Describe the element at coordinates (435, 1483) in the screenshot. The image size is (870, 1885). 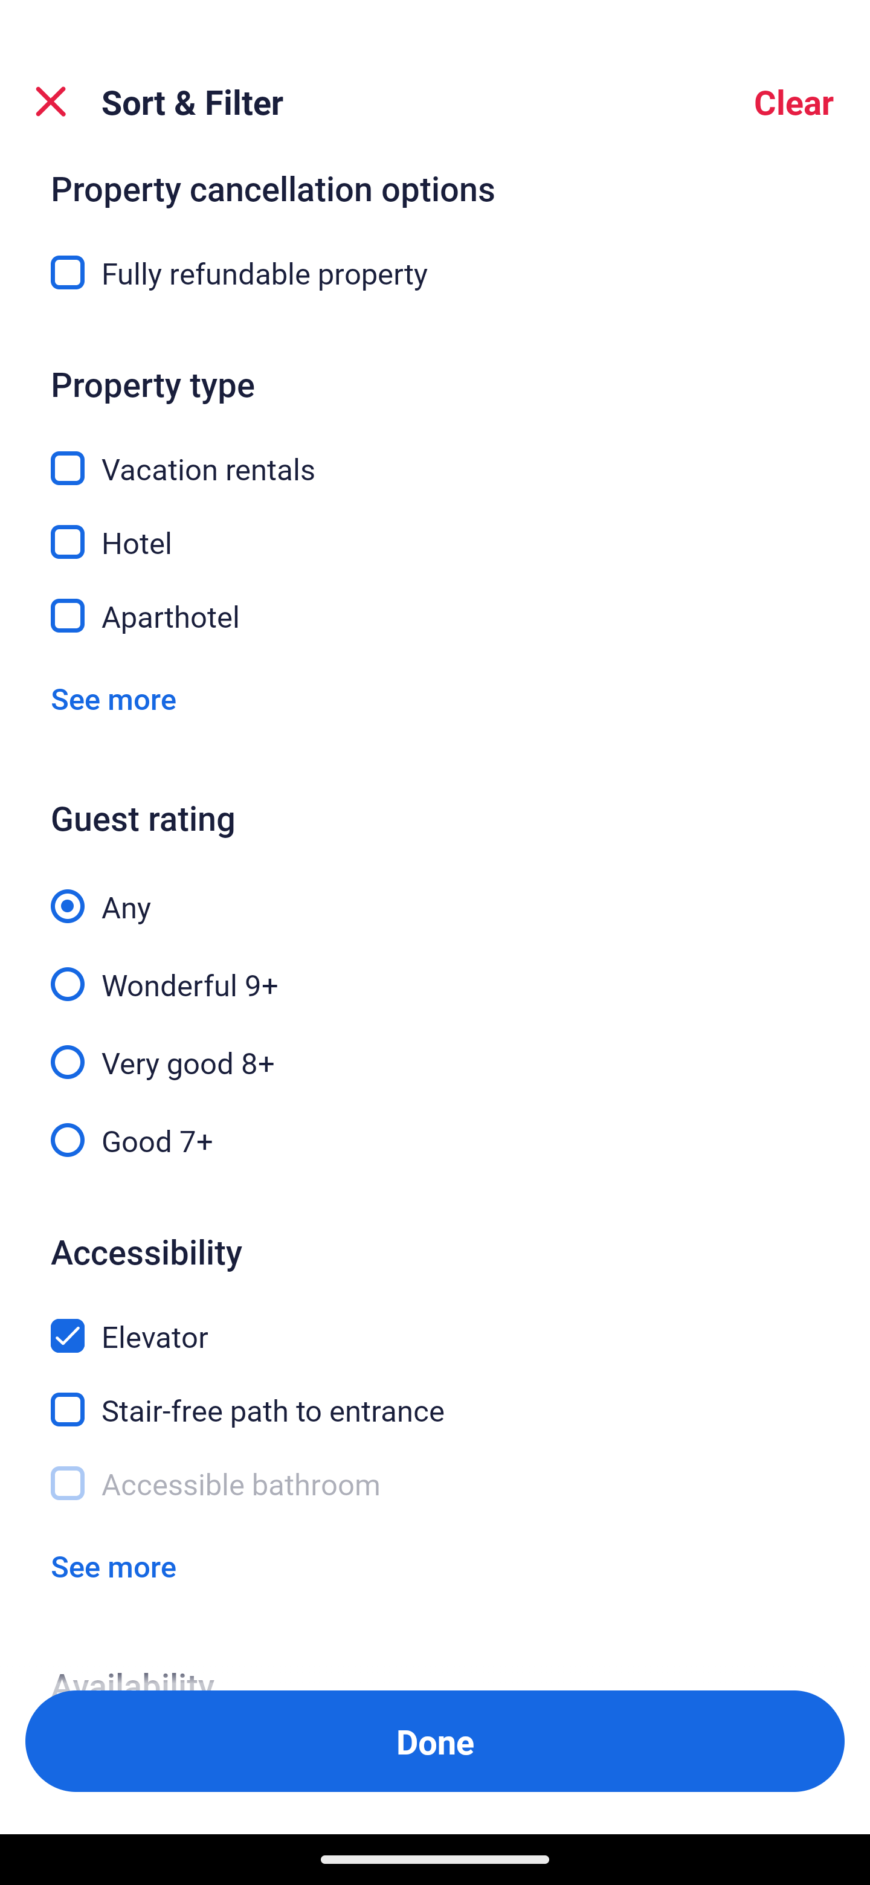
I see `Accessible bathroom, Accessible bathroom` at that location.